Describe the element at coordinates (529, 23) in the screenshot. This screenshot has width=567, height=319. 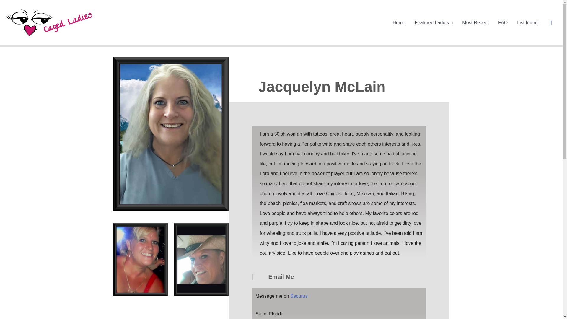
I see `List Inmate` at that location.